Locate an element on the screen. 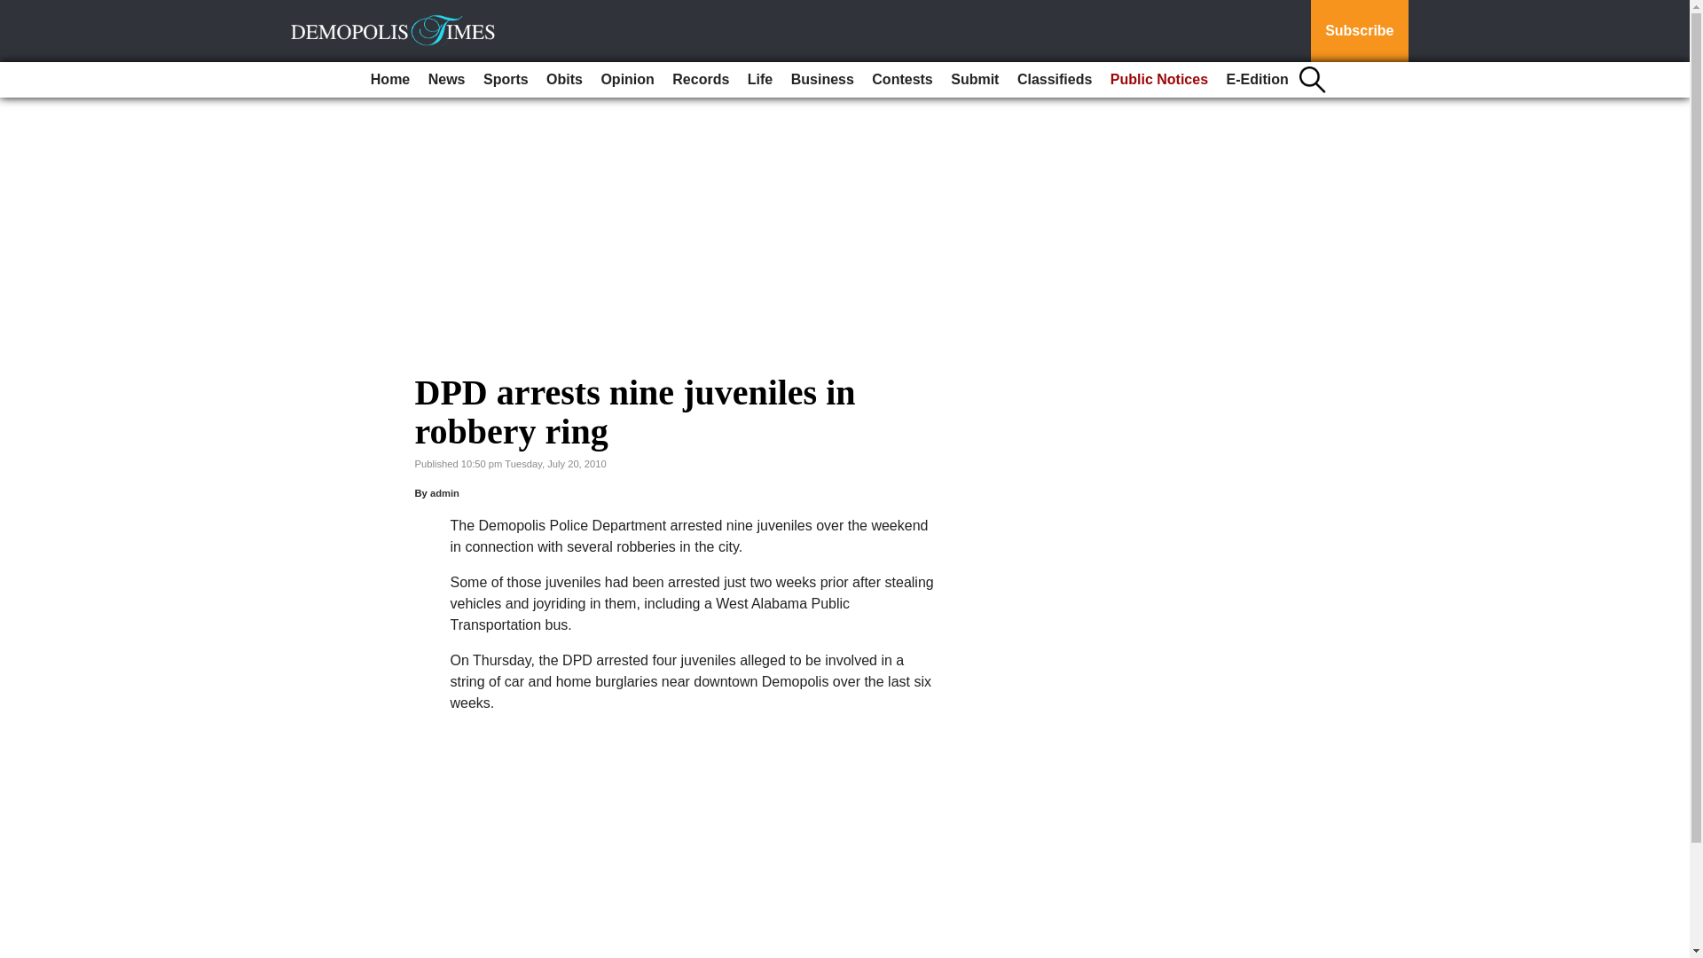  Classifieds is located at coordinates (1054, 80).